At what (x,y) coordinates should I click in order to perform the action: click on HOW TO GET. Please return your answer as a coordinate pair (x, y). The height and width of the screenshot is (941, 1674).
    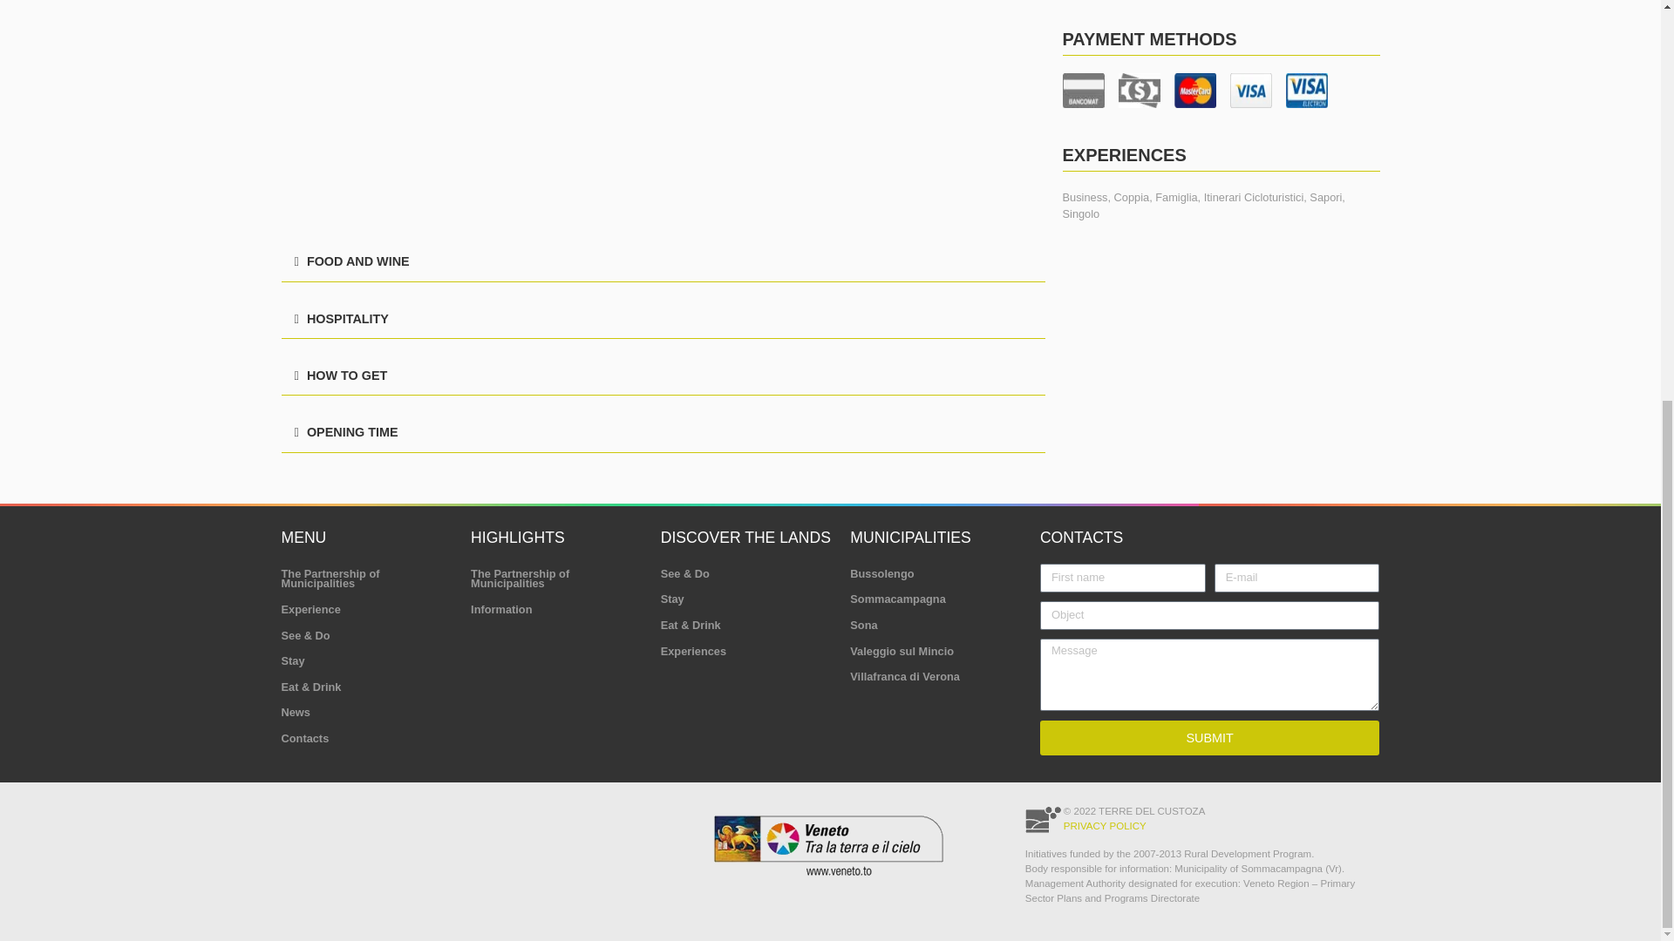
    Looking at the image, I should click on (346, 375).